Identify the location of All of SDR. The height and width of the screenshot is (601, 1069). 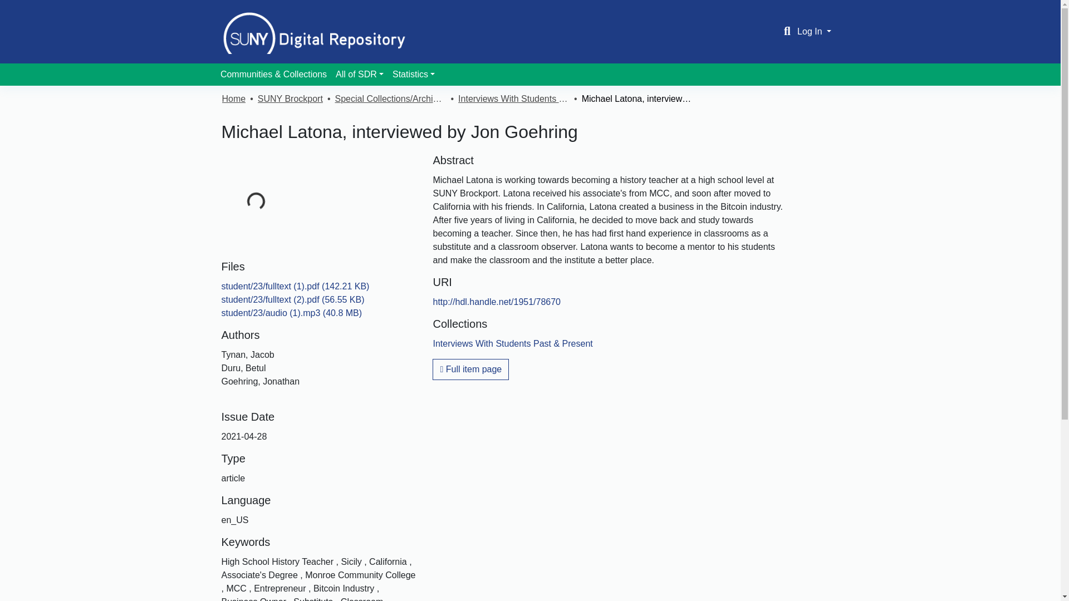
(360, 75).